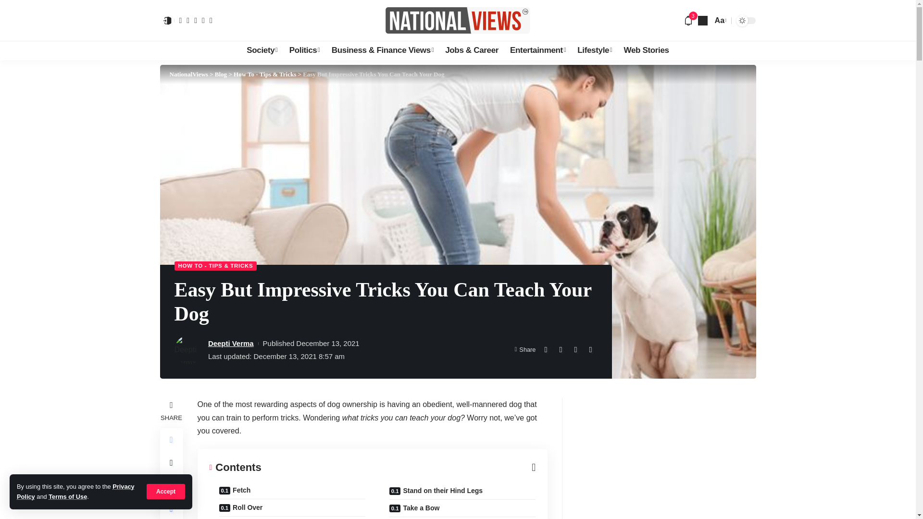 Image resolution: width=923 pixels, height=519 pixels. What do you see at coordinates (166, 491) in the screenshot?
I see `Accept` at bounding box center [166, 491].